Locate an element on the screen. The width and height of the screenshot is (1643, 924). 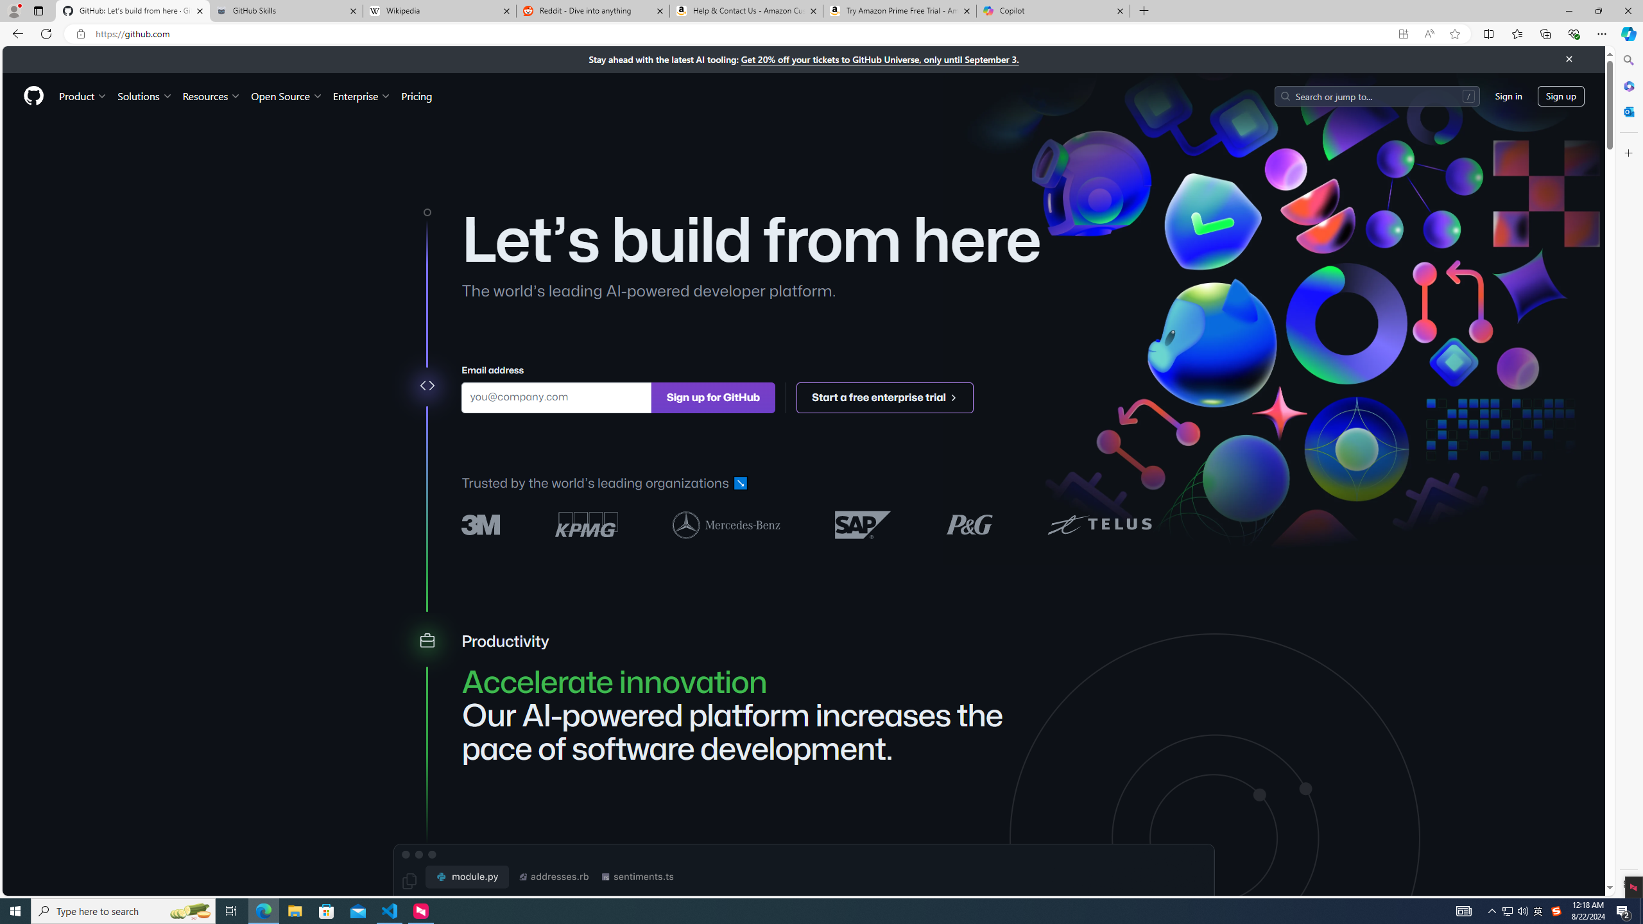
Side bar is located at coordinates (1629, 472).